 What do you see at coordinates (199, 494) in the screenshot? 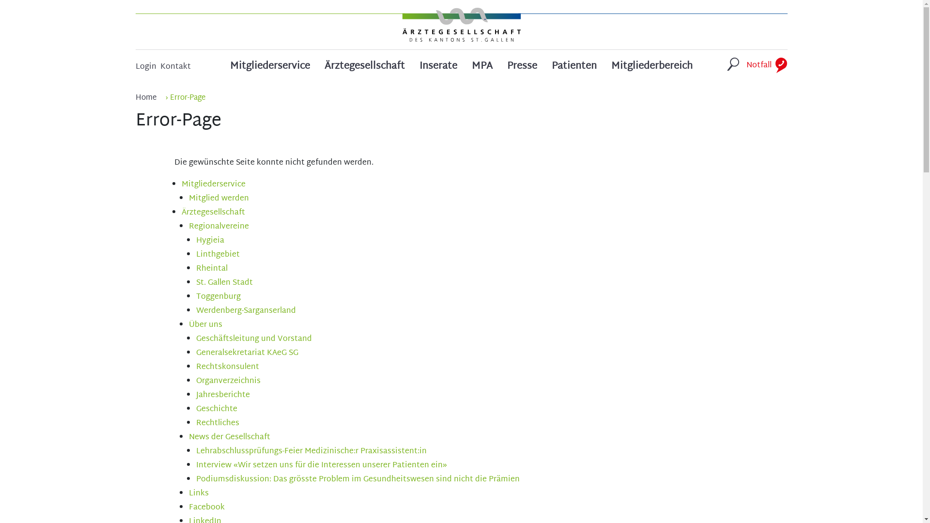
I see `Links` at bounding box center [199, 494].